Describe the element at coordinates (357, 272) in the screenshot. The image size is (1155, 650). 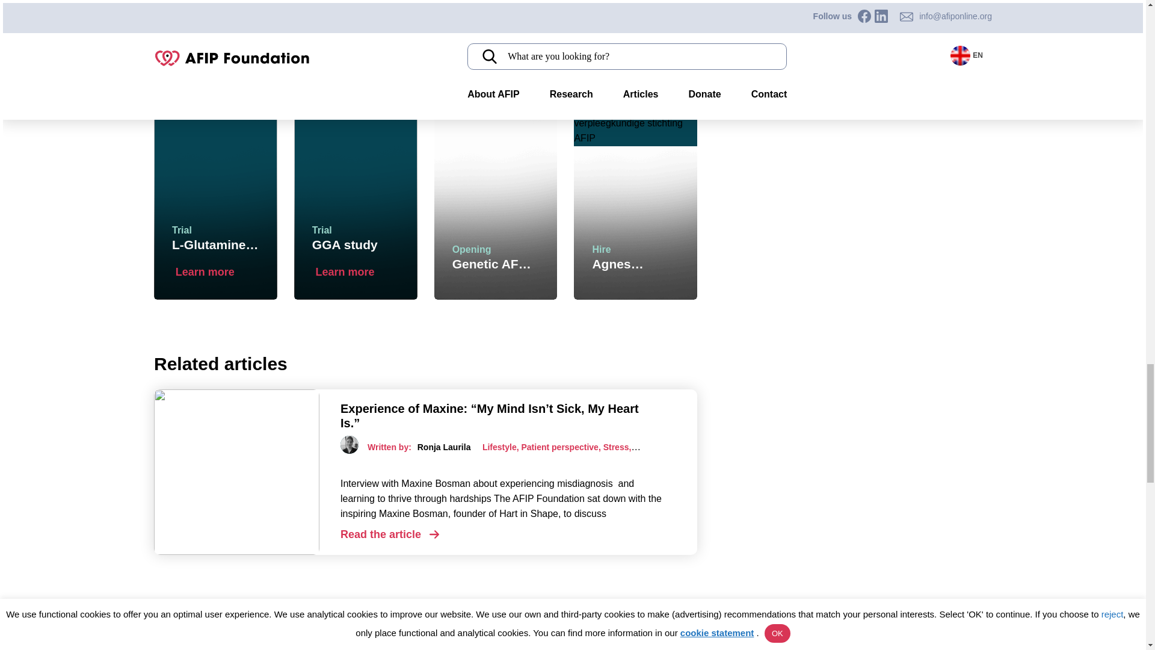
I see `L-Glutamine and its role in atrial fibrillation` at that location.